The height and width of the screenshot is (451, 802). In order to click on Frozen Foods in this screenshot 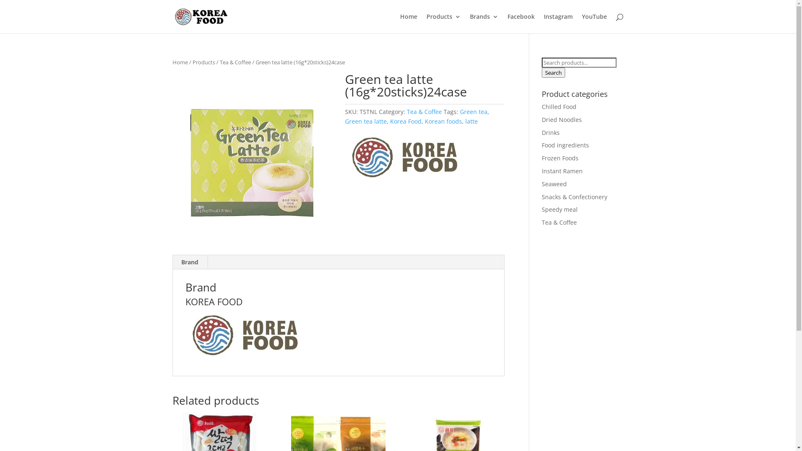, I will do `click(560, 158)`.